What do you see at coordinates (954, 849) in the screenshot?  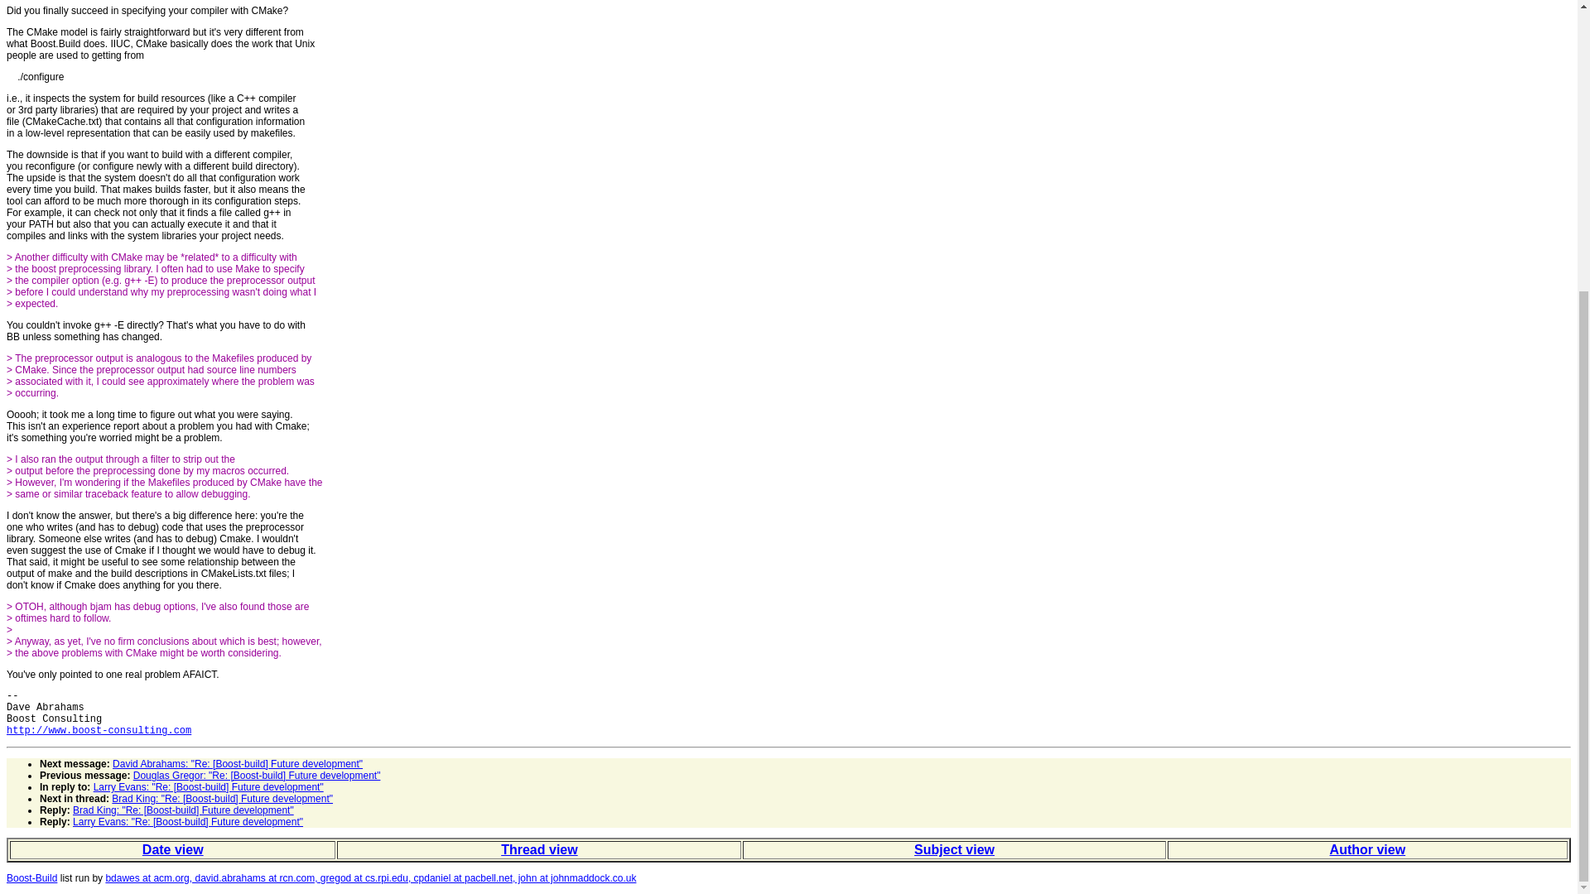 I see `Subject view` at bounding box center [954, 849].